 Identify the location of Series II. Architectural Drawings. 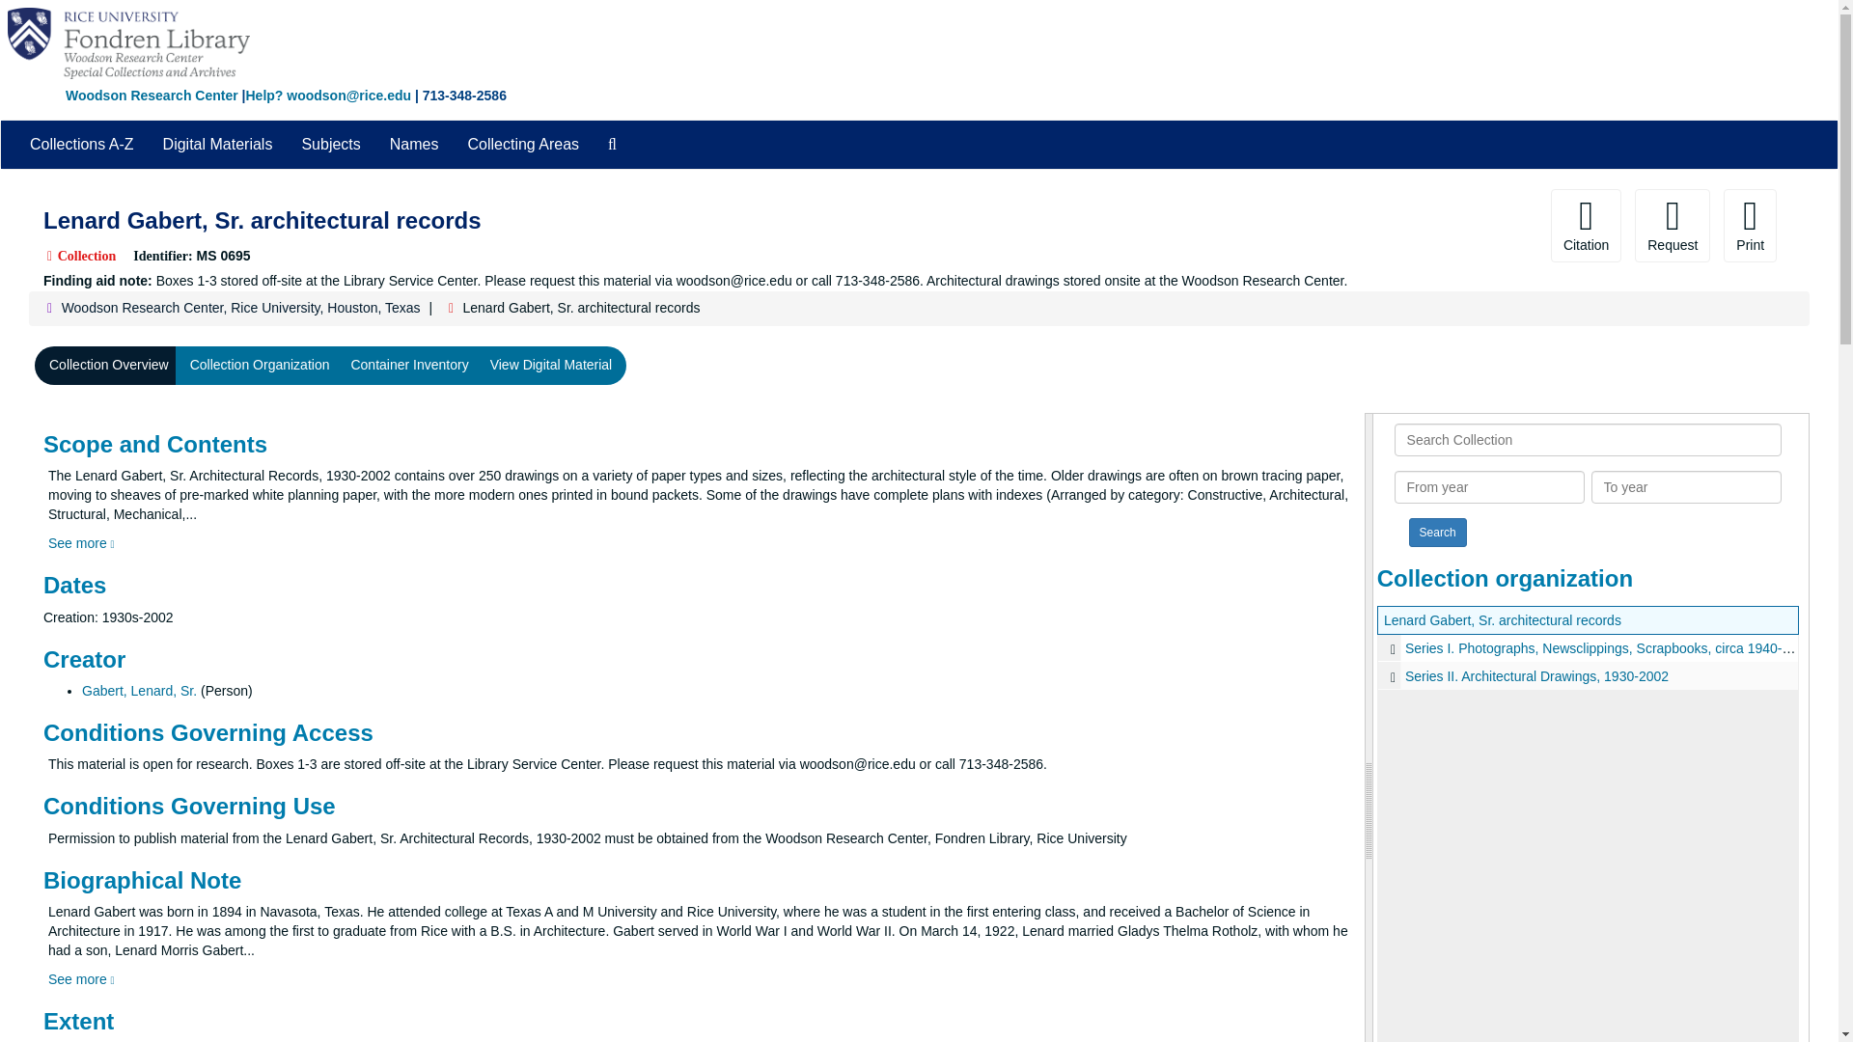
(1588, 675).